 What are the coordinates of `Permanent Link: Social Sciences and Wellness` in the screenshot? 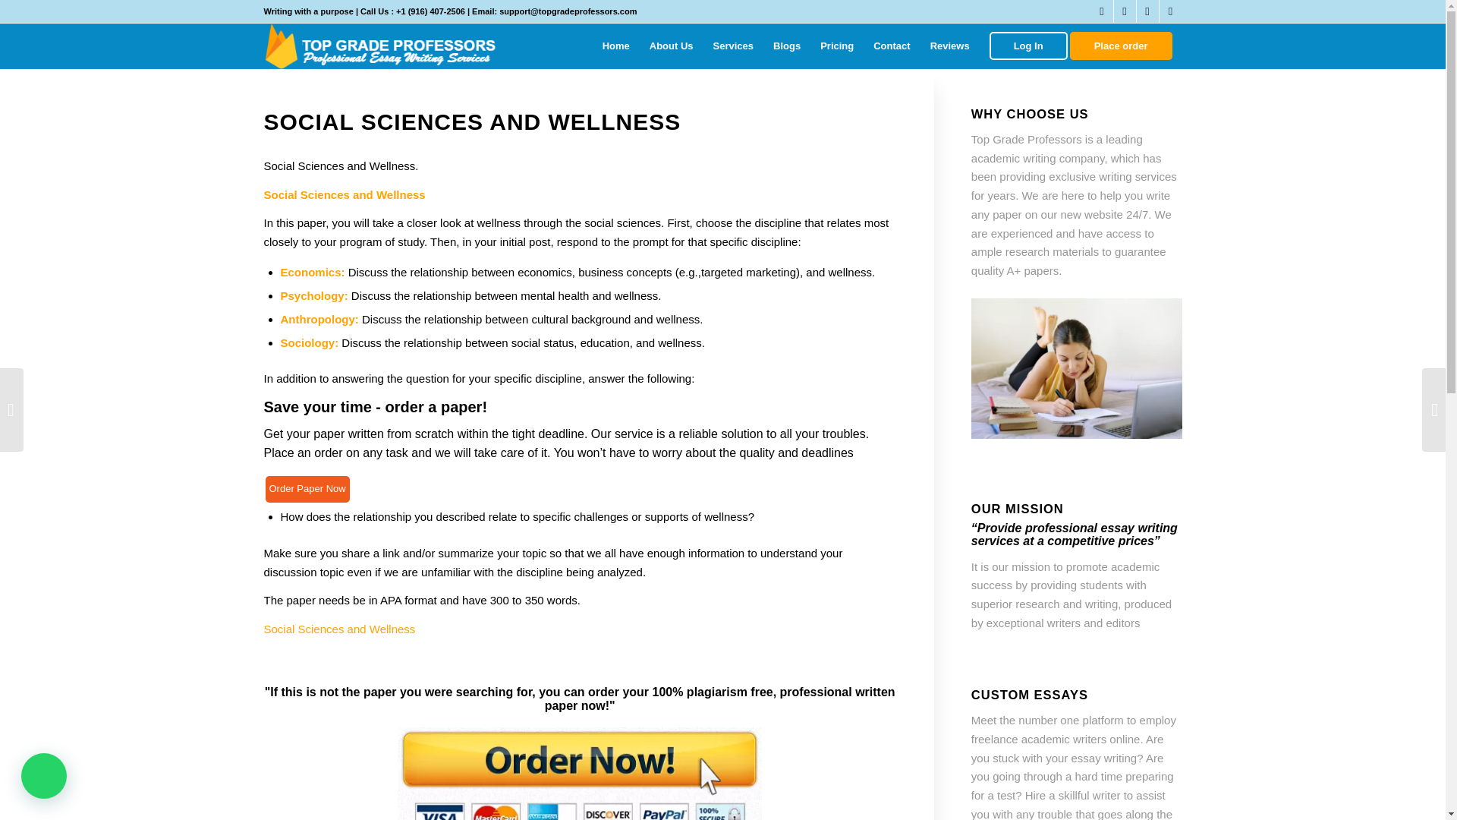 It's located at (472, 121).